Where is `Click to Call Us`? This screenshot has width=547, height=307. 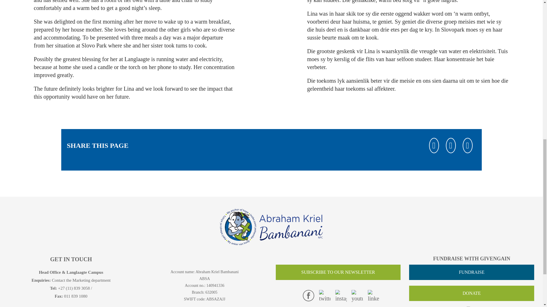
Click to Call Us is located at coordinates (74, 288).